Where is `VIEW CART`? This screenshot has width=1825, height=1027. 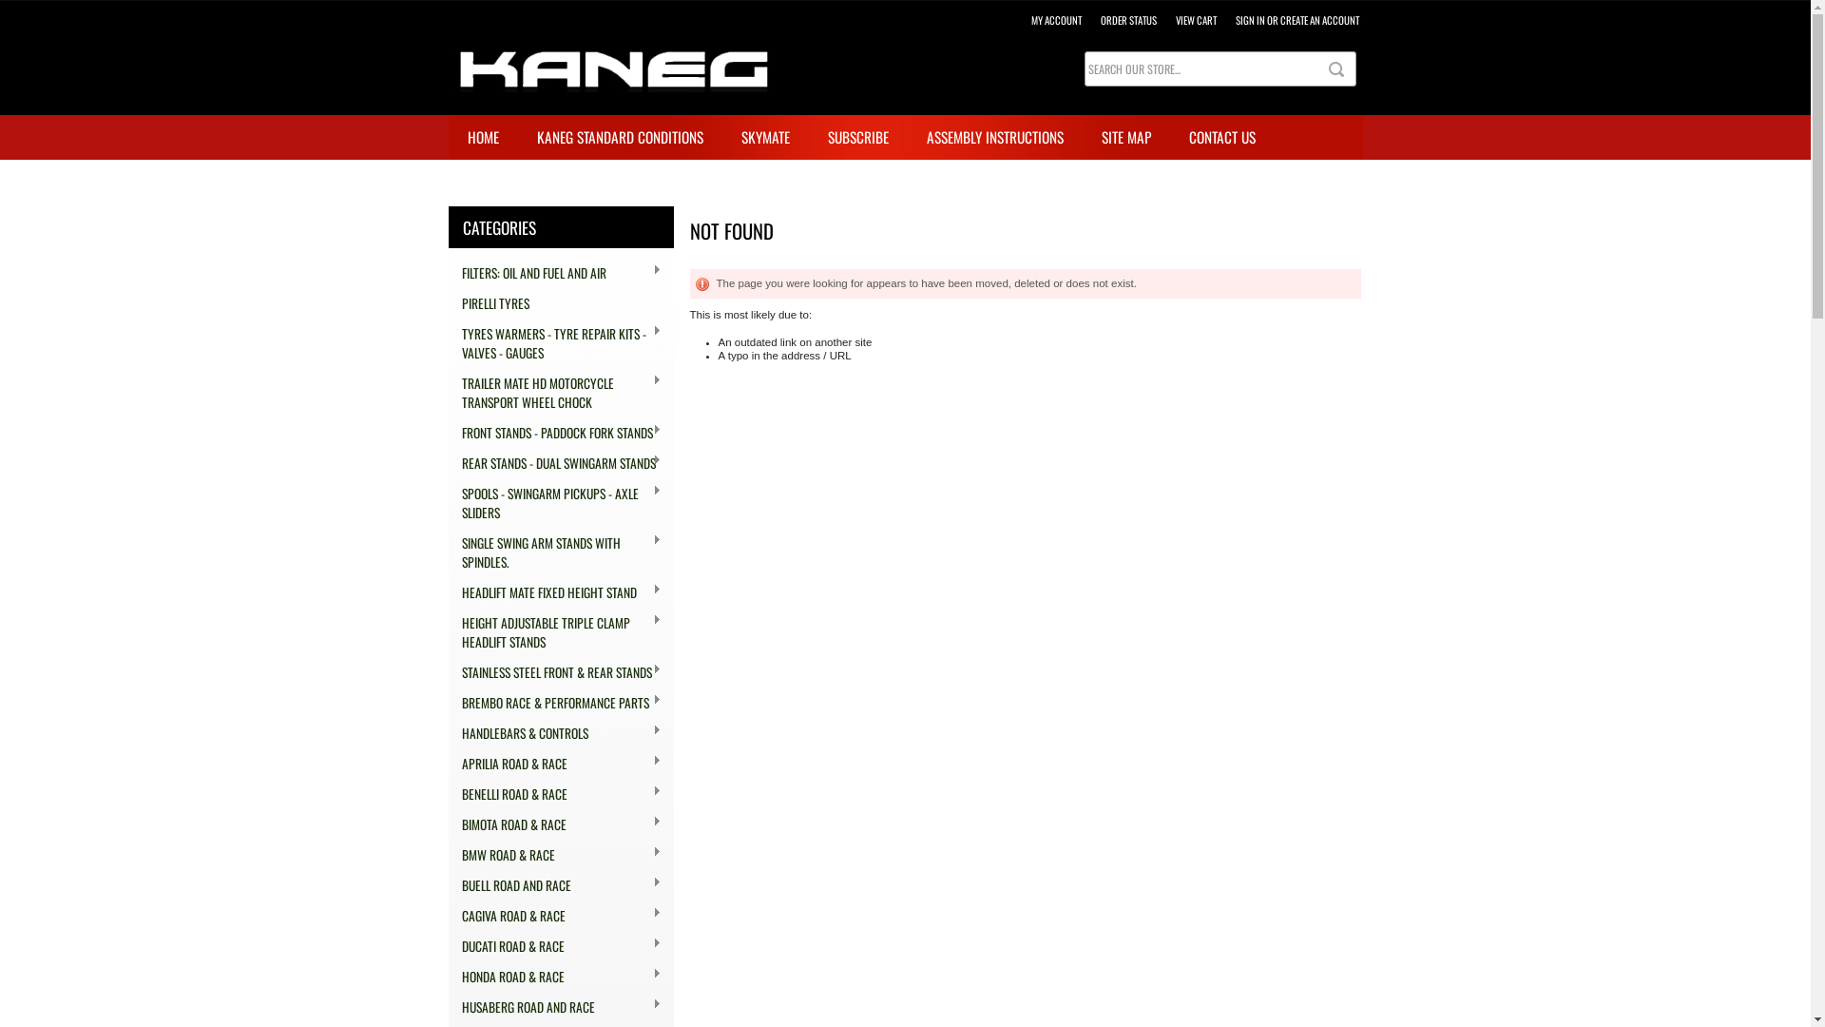 VIEW CART is located at coordinates (1196, 20).